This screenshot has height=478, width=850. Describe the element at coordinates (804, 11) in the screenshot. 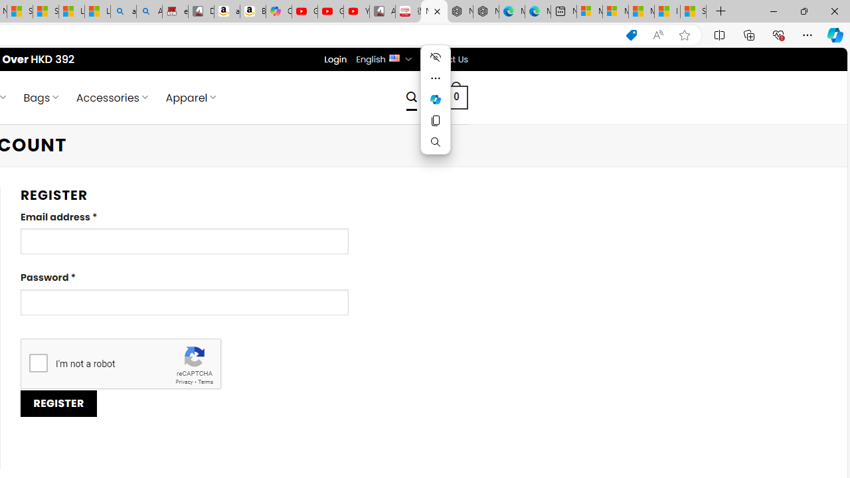

I see `Restore` at that location.